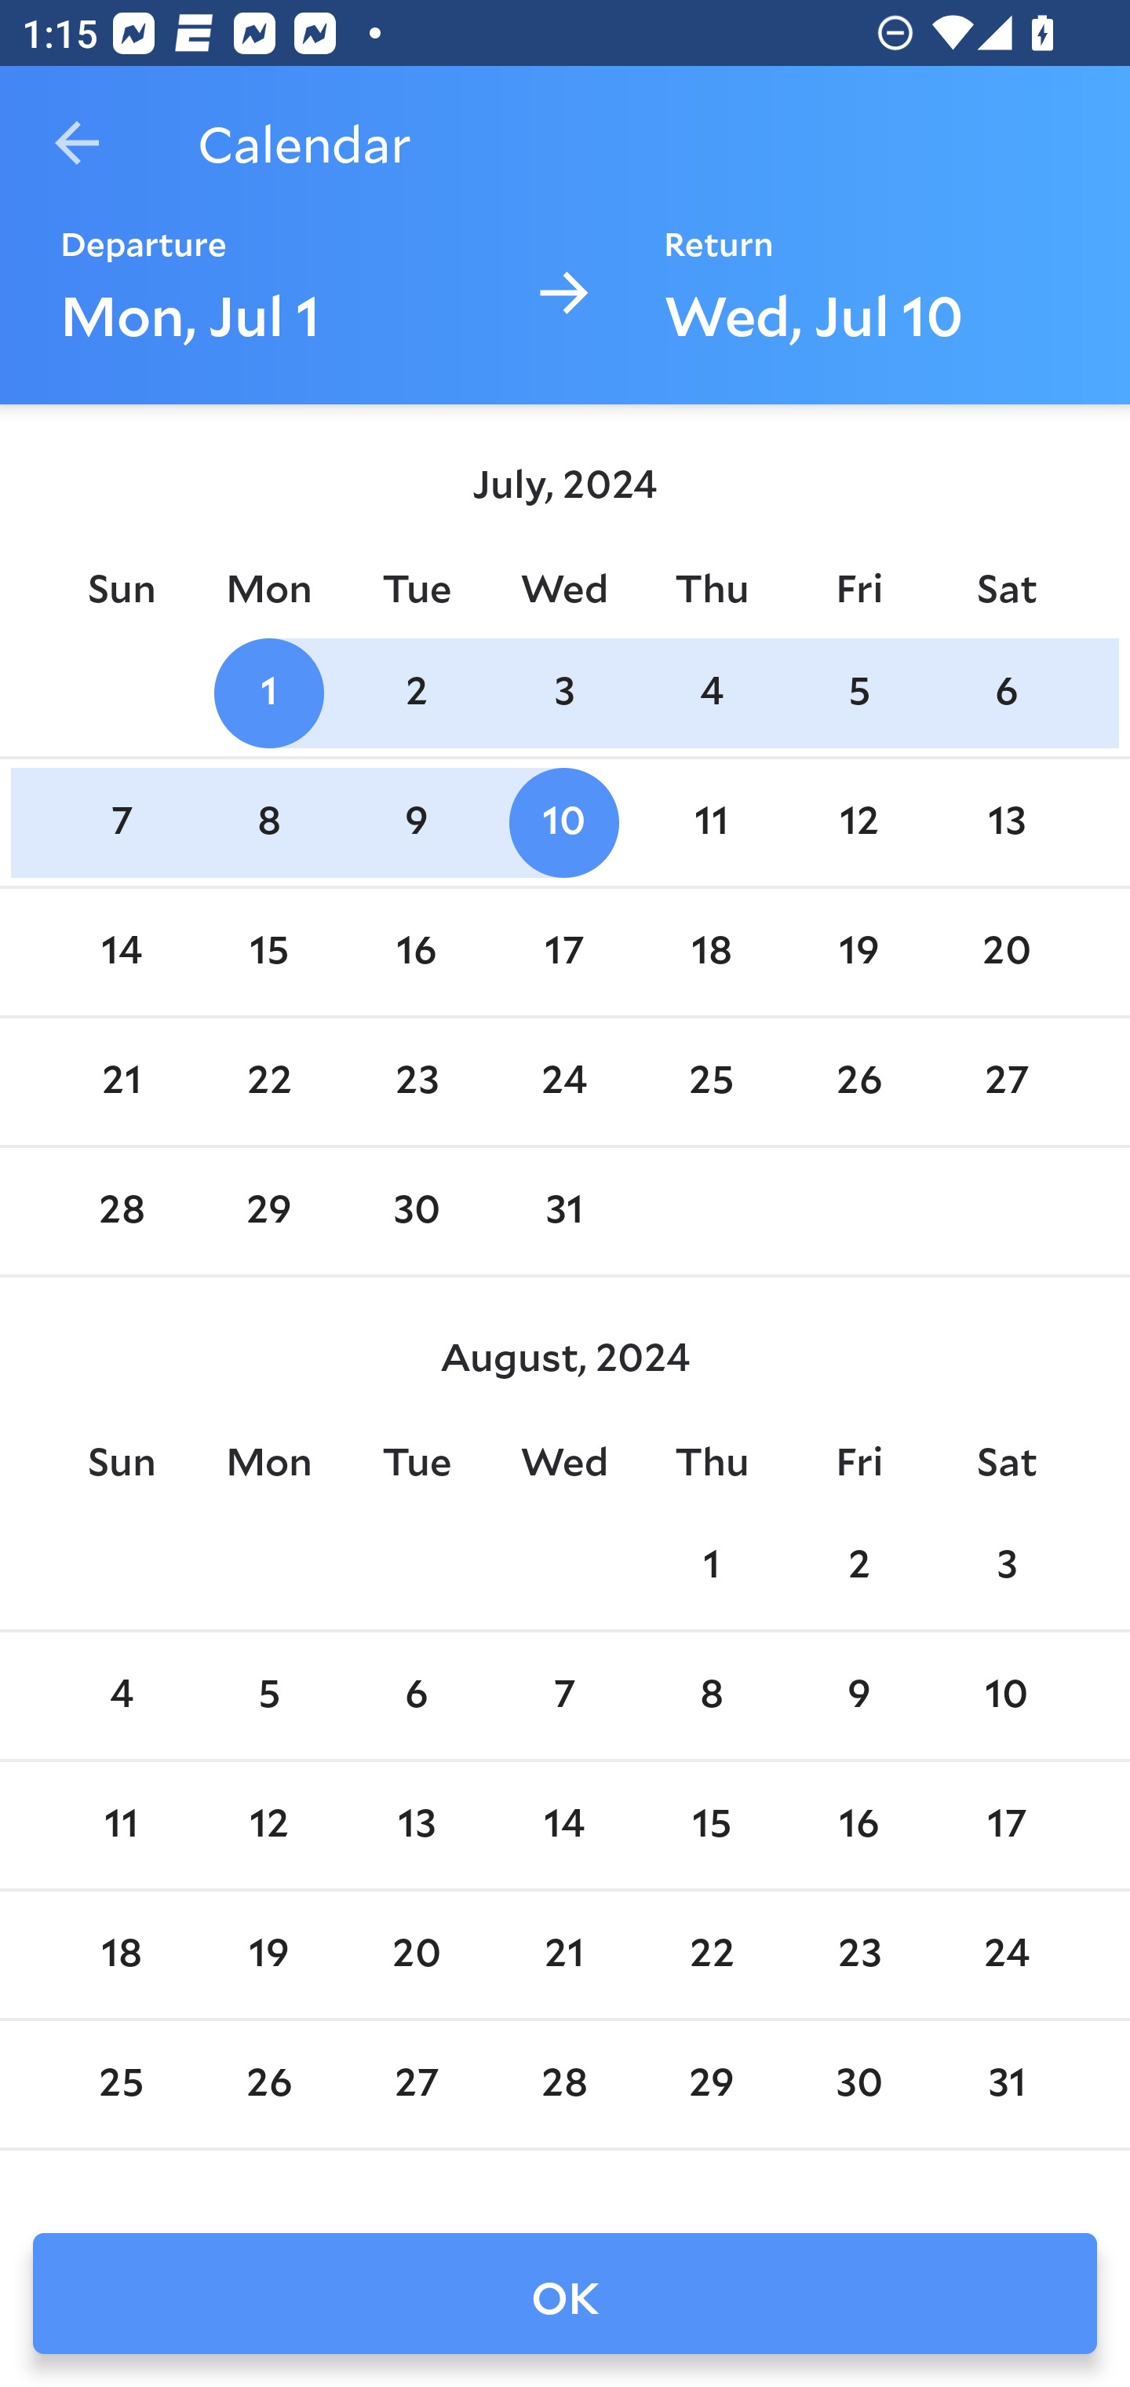 The image size is (1130, 2387). I want to click on 28, so click(564, 2084).